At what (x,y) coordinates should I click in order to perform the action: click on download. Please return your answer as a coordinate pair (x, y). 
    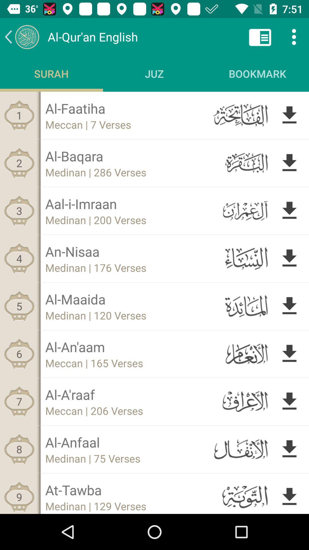
    Looking at the image, I should click on (290, 306).